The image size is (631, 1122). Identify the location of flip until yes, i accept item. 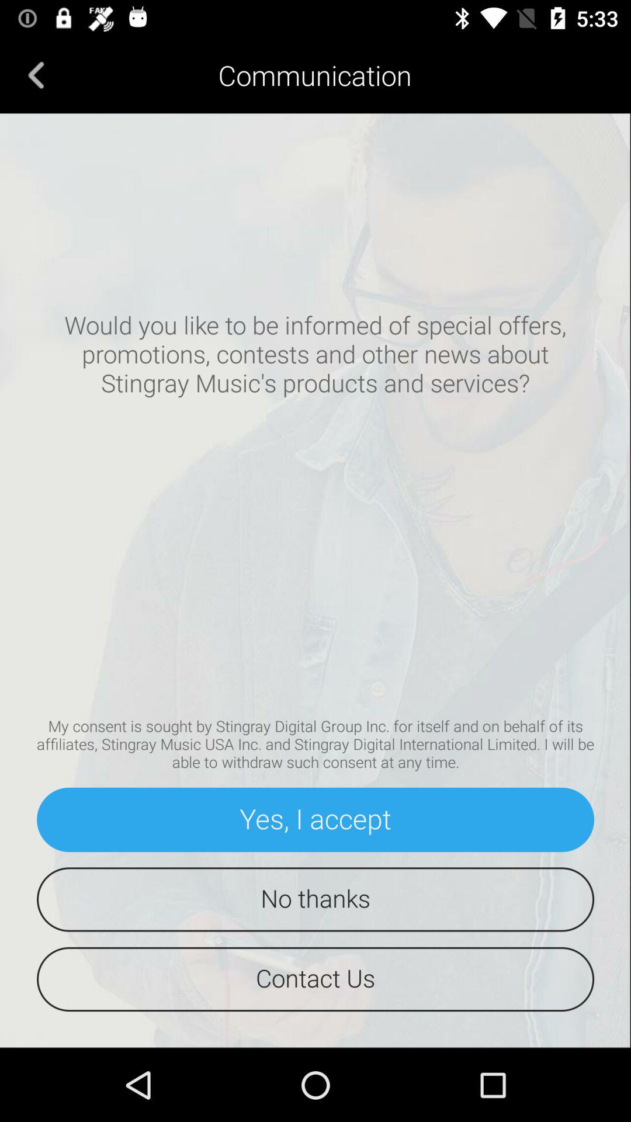
(315, 819).